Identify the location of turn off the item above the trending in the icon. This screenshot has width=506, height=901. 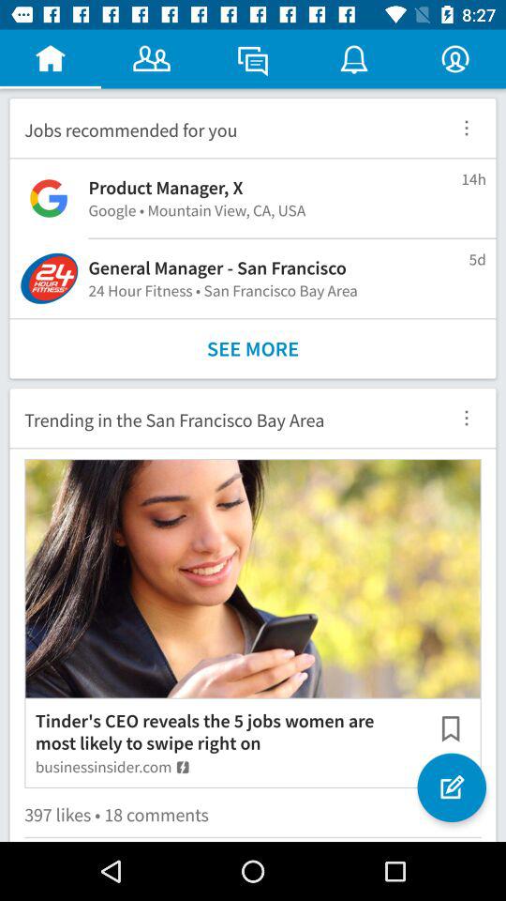
(253, 349).